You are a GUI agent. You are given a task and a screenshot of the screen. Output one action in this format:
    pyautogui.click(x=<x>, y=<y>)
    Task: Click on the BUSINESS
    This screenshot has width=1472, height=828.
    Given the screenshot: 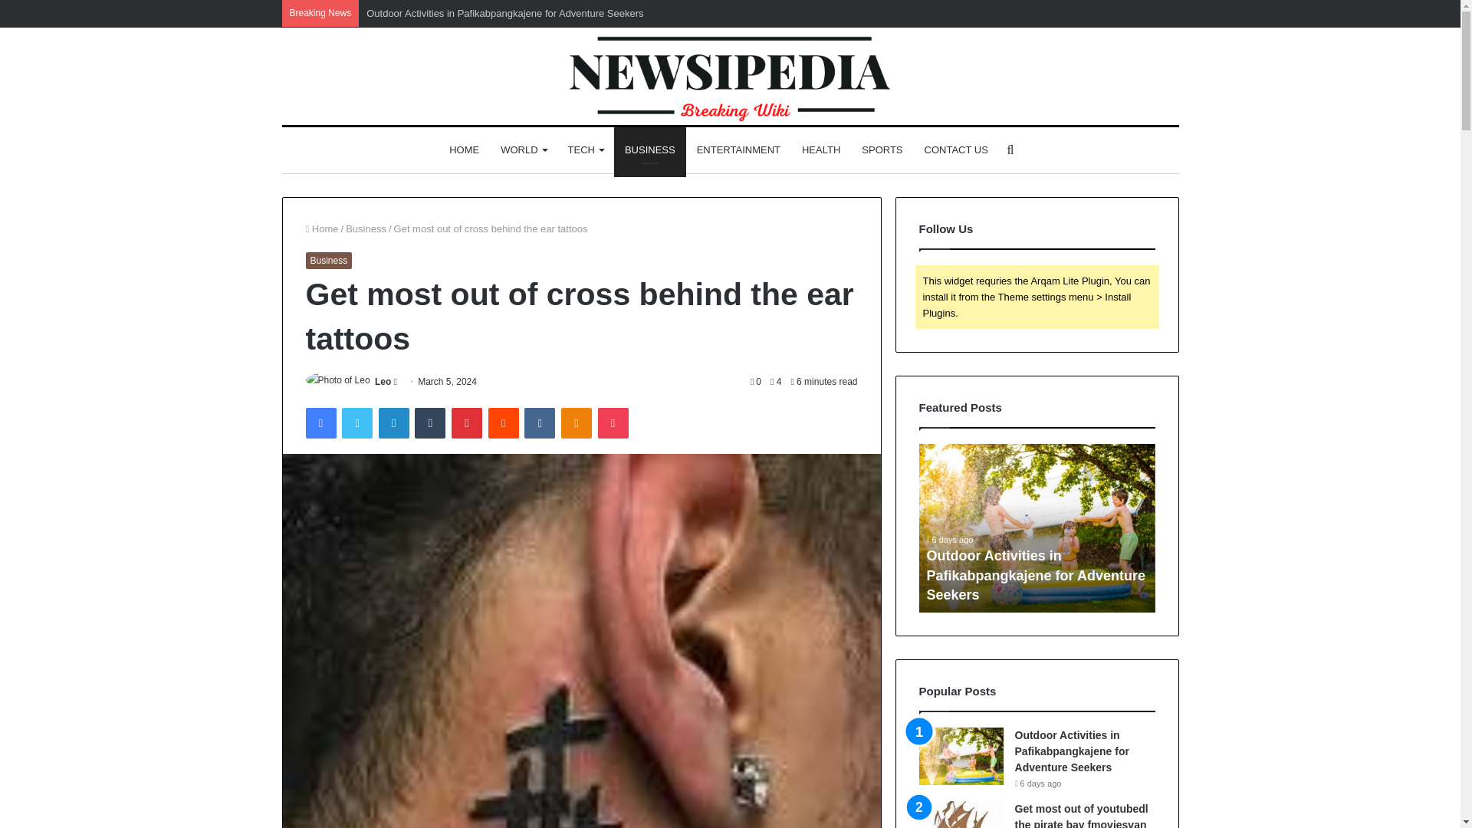 What is the action you would take?
    pyautogui.click(x=649, y=150)
    